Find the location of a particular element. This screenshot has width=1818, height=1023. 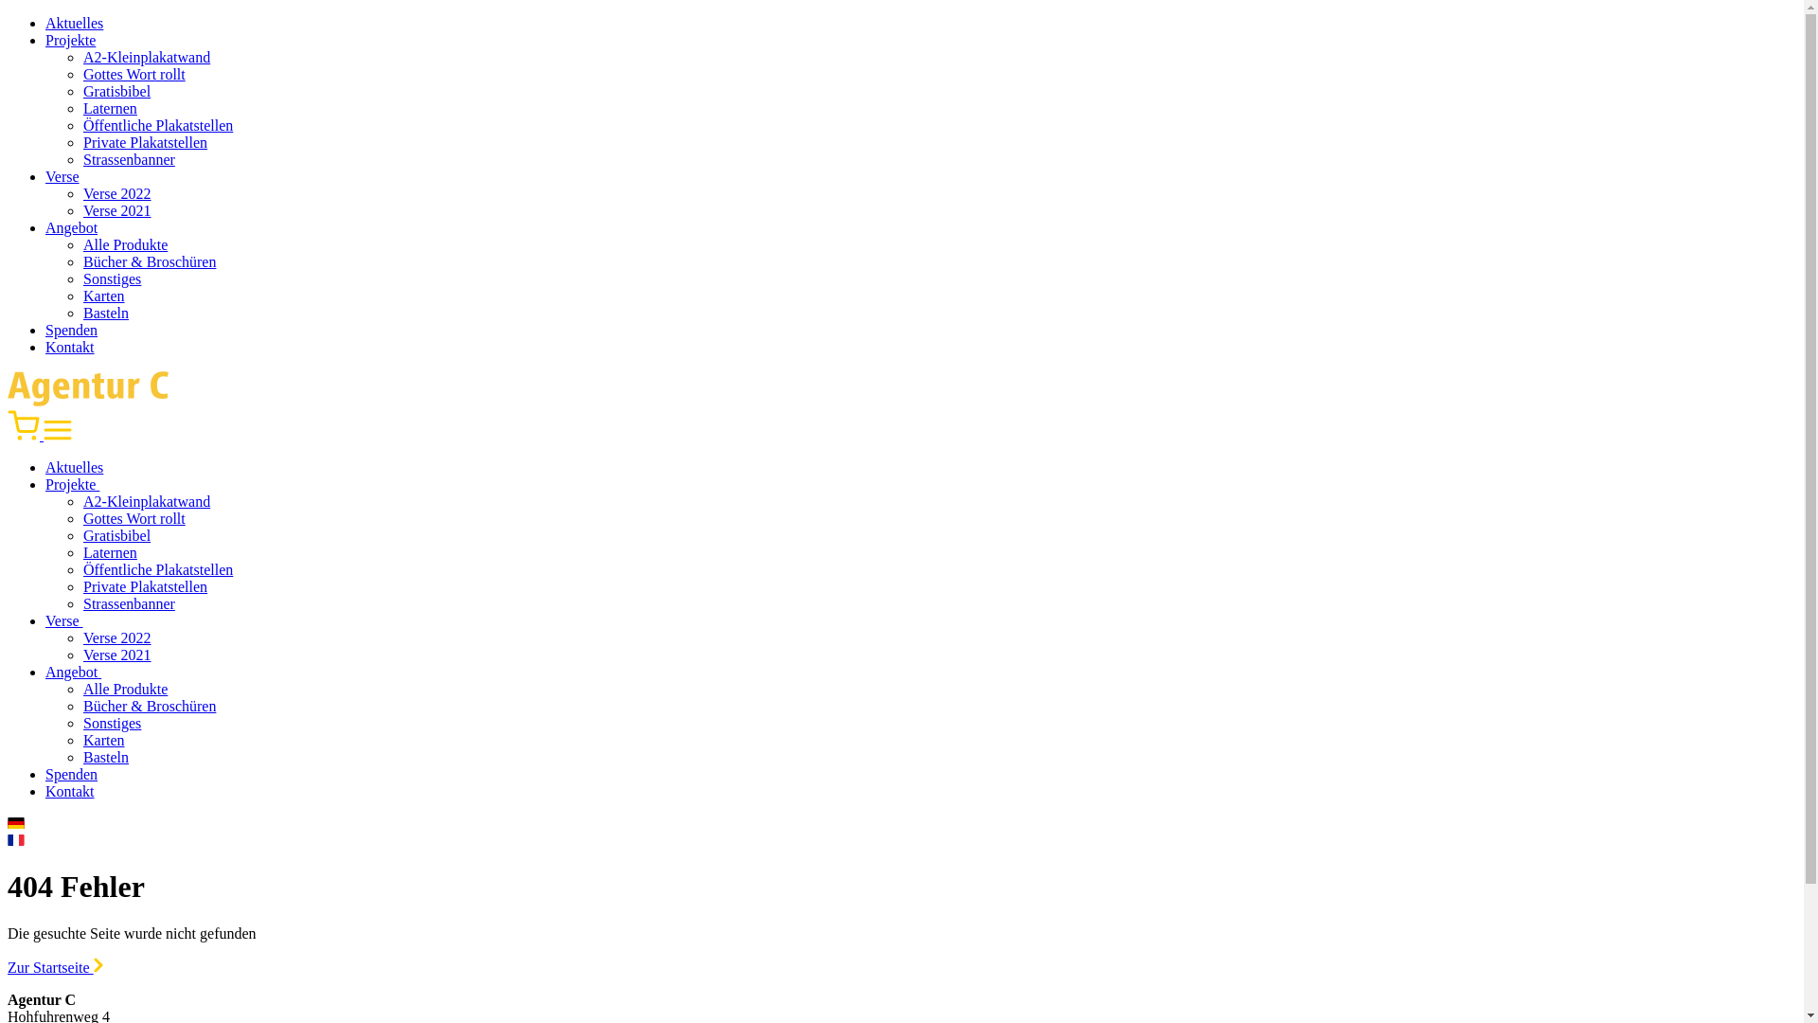

Gottes Wort rollt is located at coordinates (134, 74).